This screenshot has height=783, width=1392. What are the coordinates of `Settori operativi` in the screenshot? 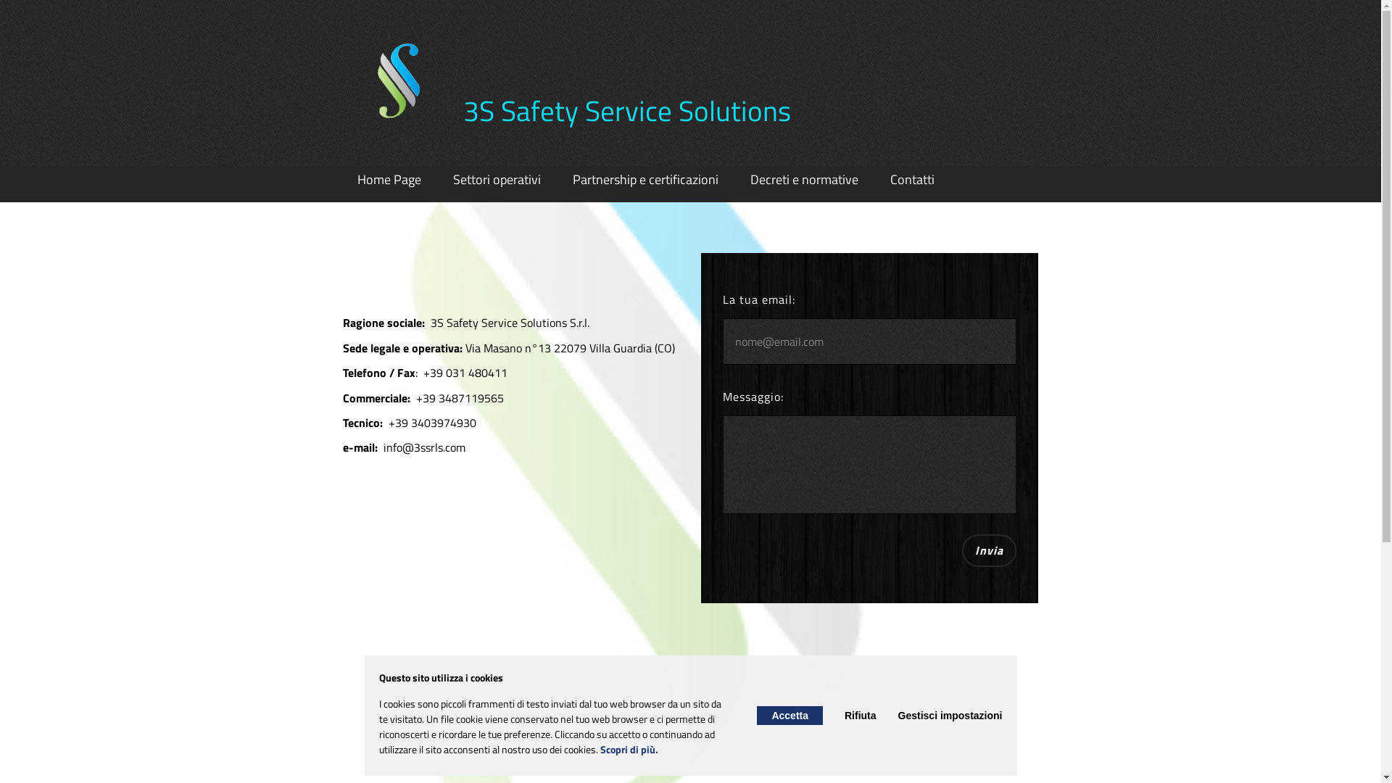 It's located at (496, 180).